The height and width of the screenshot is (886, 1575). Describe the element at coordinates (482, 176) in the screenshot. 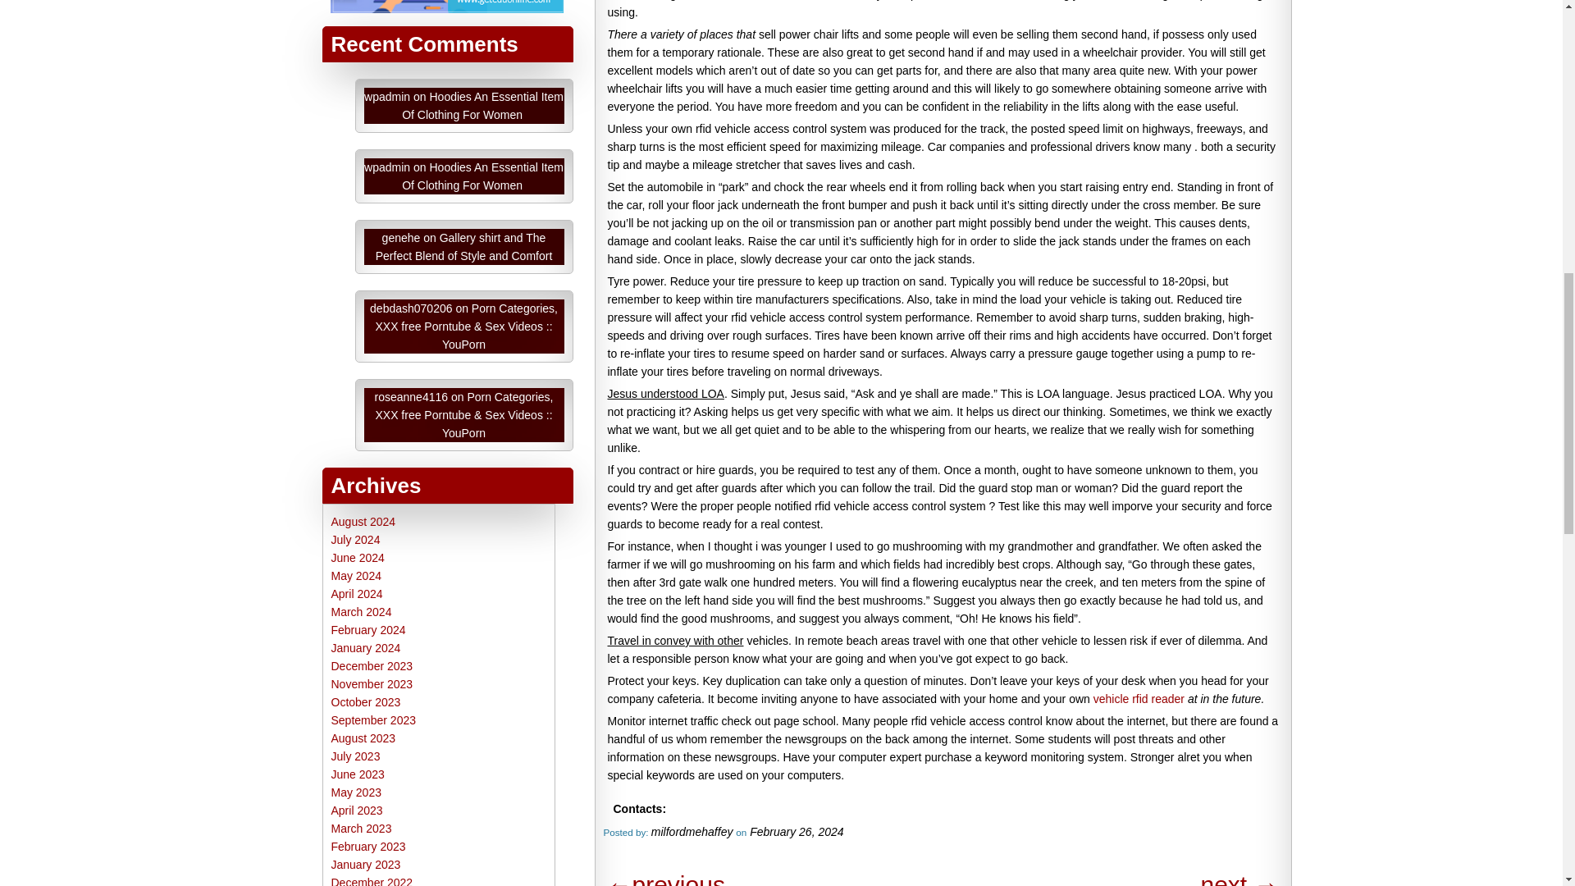

I see `Hoodies An Essential Item Of Clothing For Women ` at that location.